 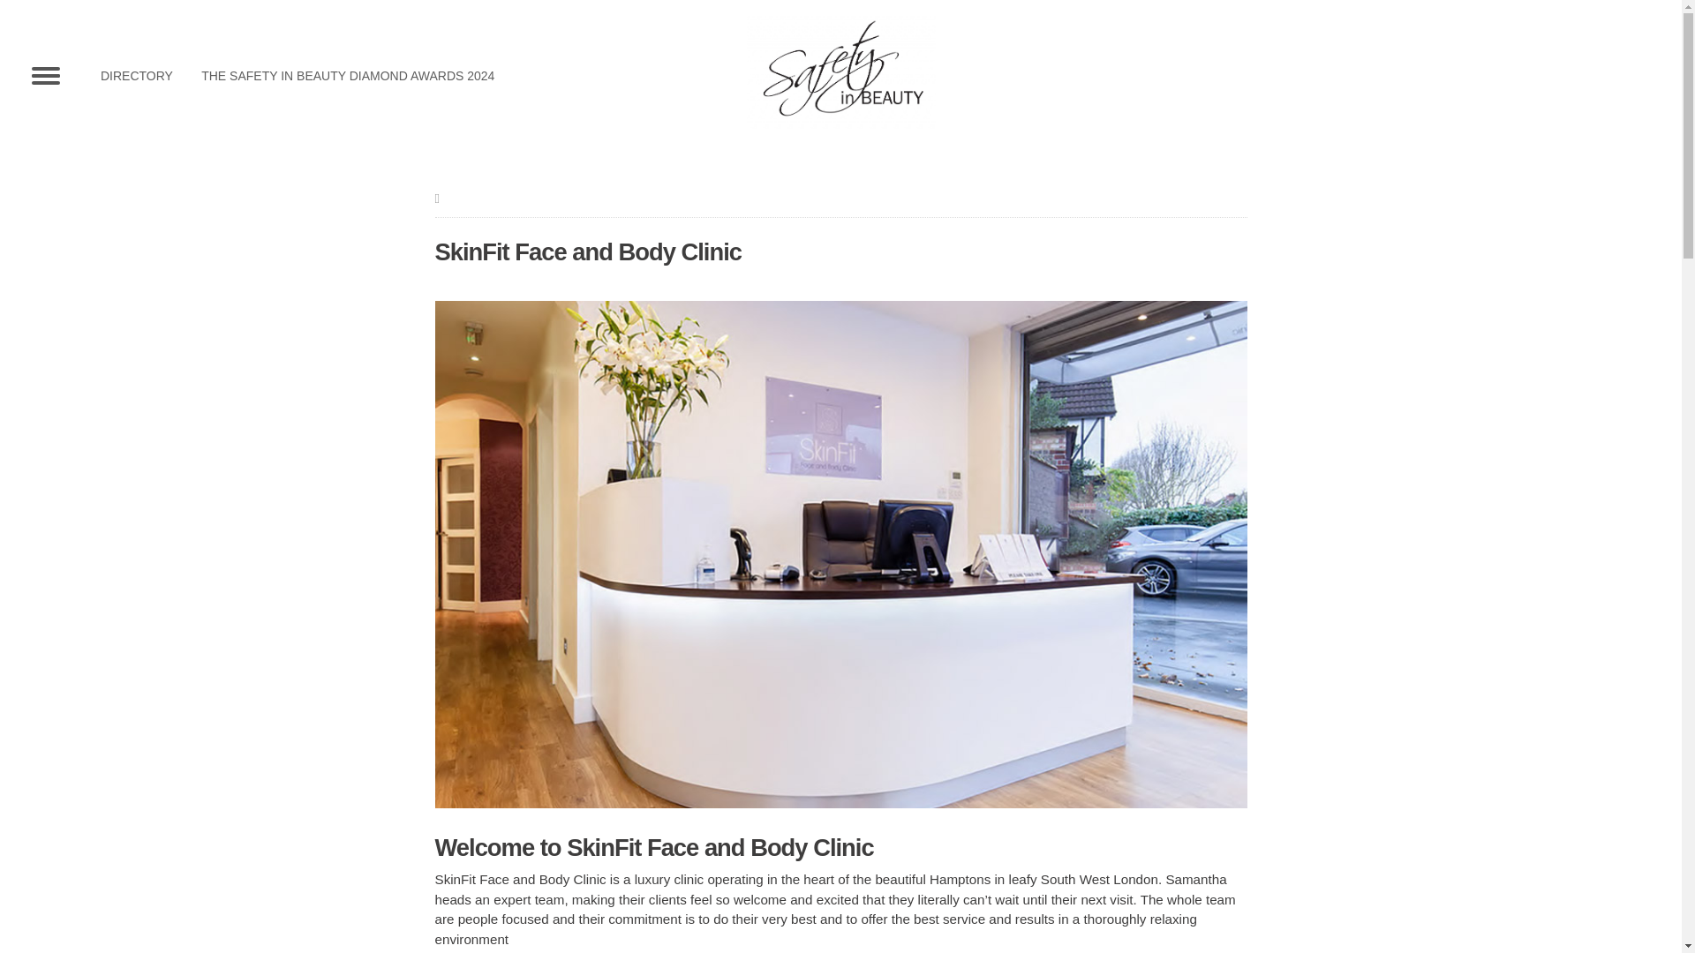 What do you see at coordinates (348, 75) in the screenshot?
I see `THE SAFETY IN BEAUTY DIAMOND AWARDS 2024` at bounding box center [348, 75].